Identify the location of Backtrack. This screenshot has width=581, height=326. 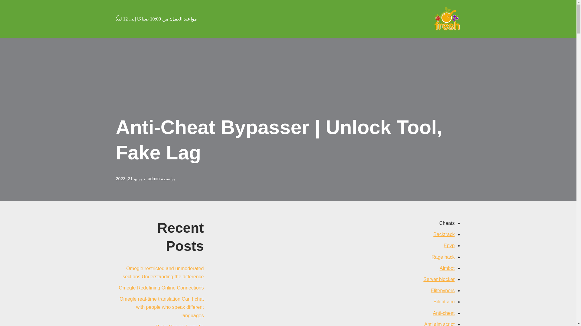
(444, 234).